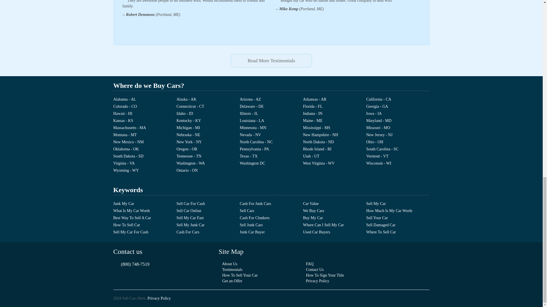 The width and height of the screenshot is (547, 307). Describe the element at coordinates (398, 114) in the screenshot. I see `Iowa - IA` at that location.